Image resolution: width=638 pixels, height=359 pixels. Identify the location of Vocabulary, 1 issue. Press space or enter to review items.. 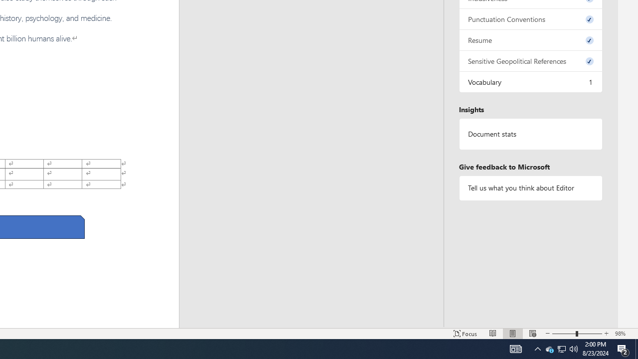
(530, 82).